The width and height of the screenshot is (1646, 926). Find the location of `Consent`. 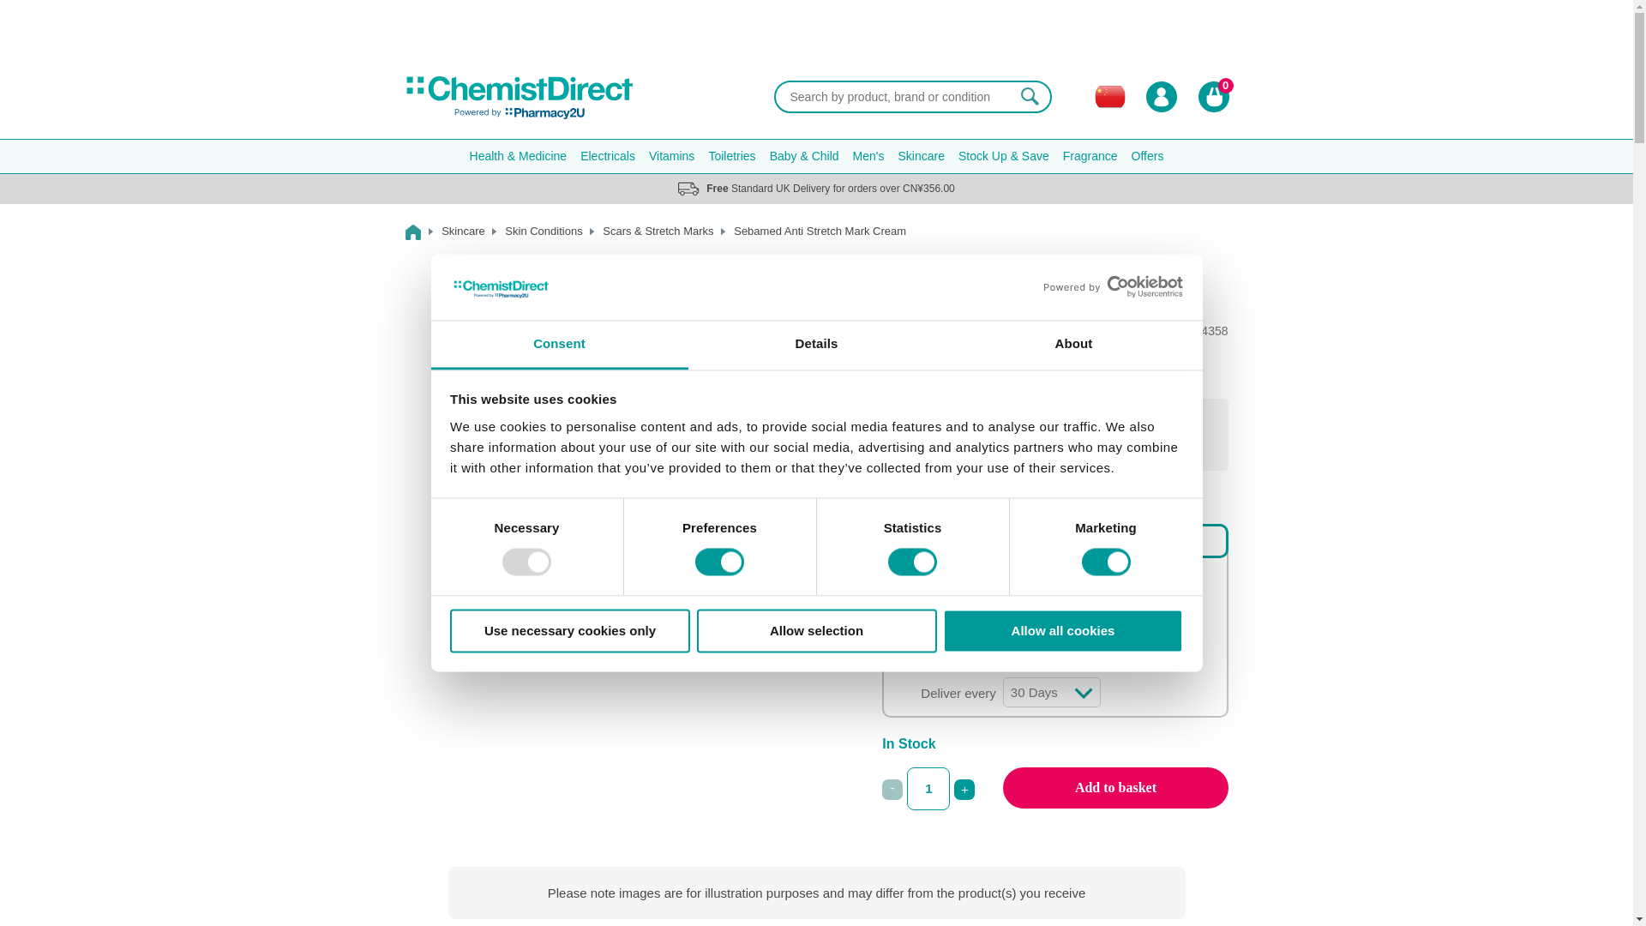

Consent is located at coordinates (559, 345).